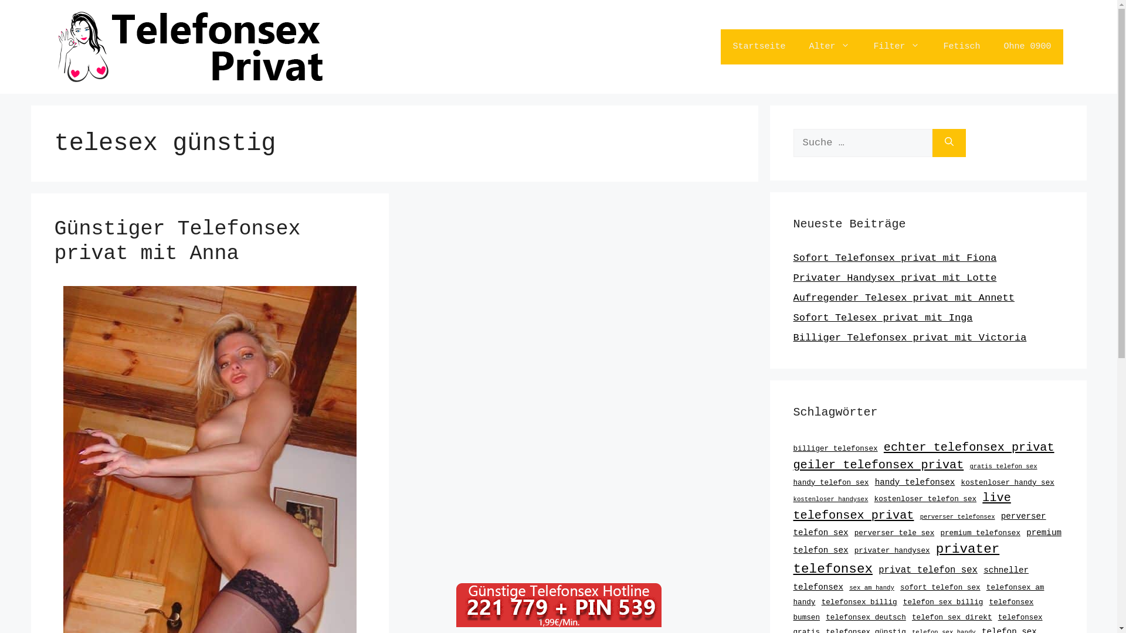 The image size is (1126, 633). Describe the element at coordinates (969, 448) in the screenshot. I see `echter telefonsex privat` at that location.